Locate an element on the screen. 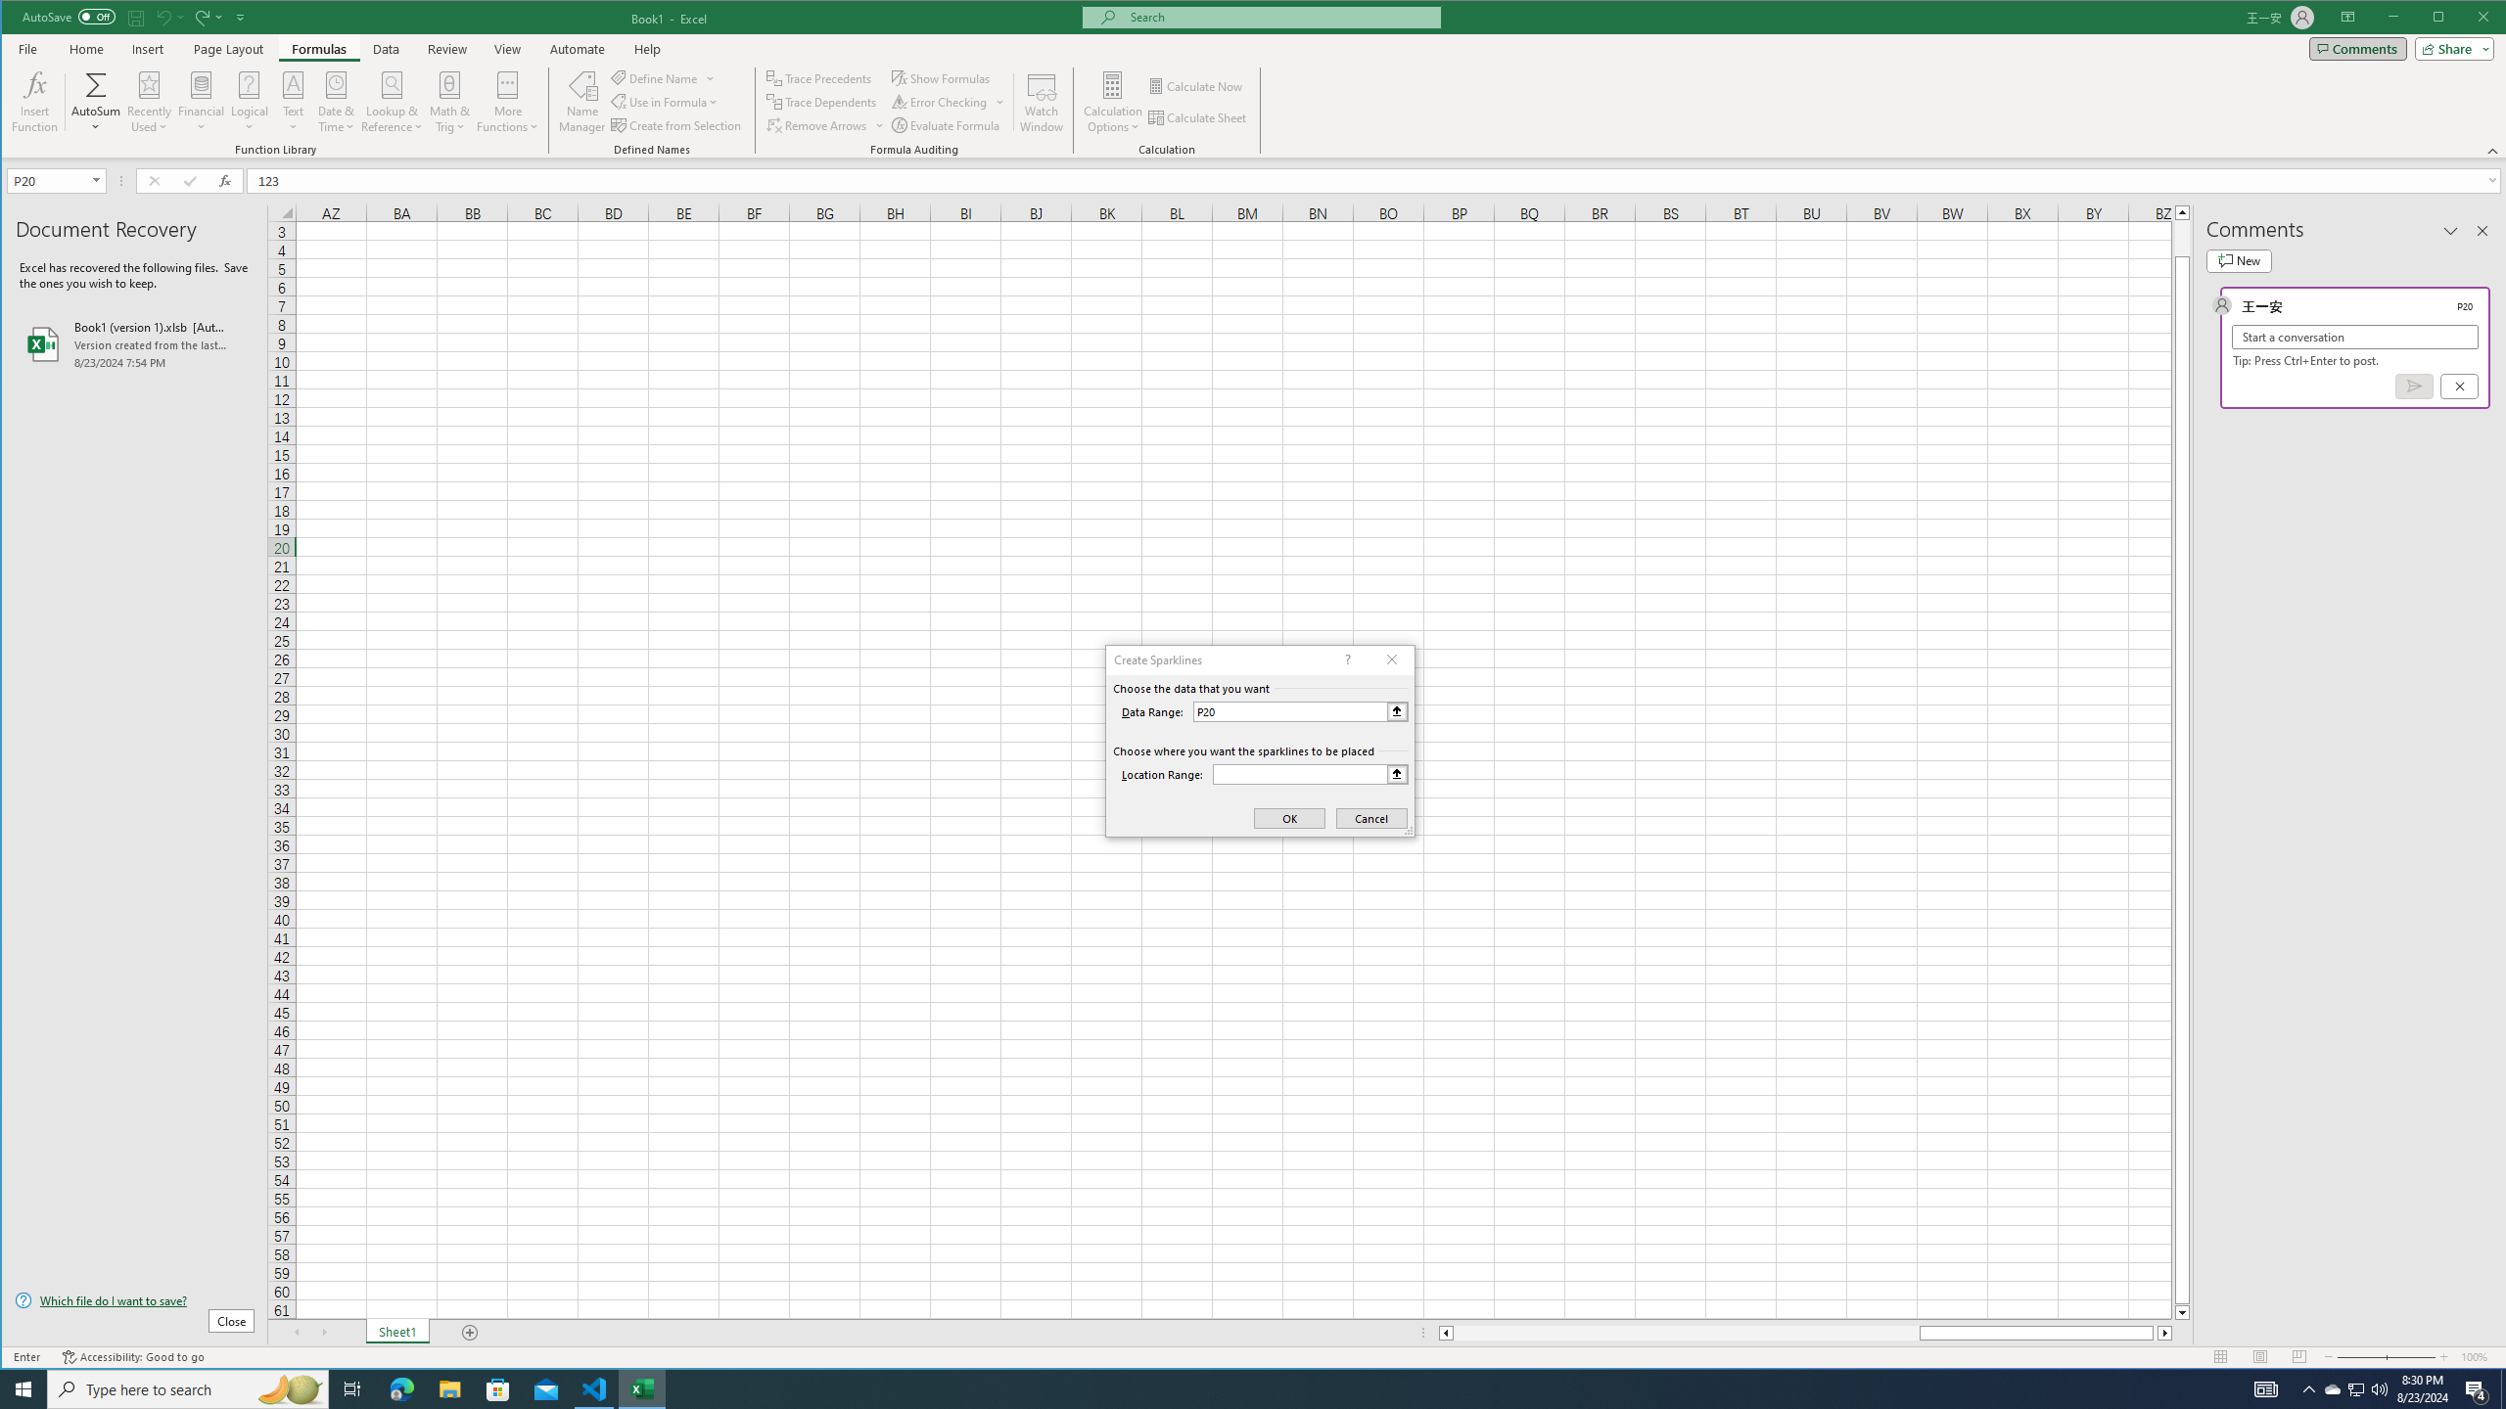 This screenshot has height=1409, width=2506. Which file do I want to save? is located at coordinates (135, 1299).